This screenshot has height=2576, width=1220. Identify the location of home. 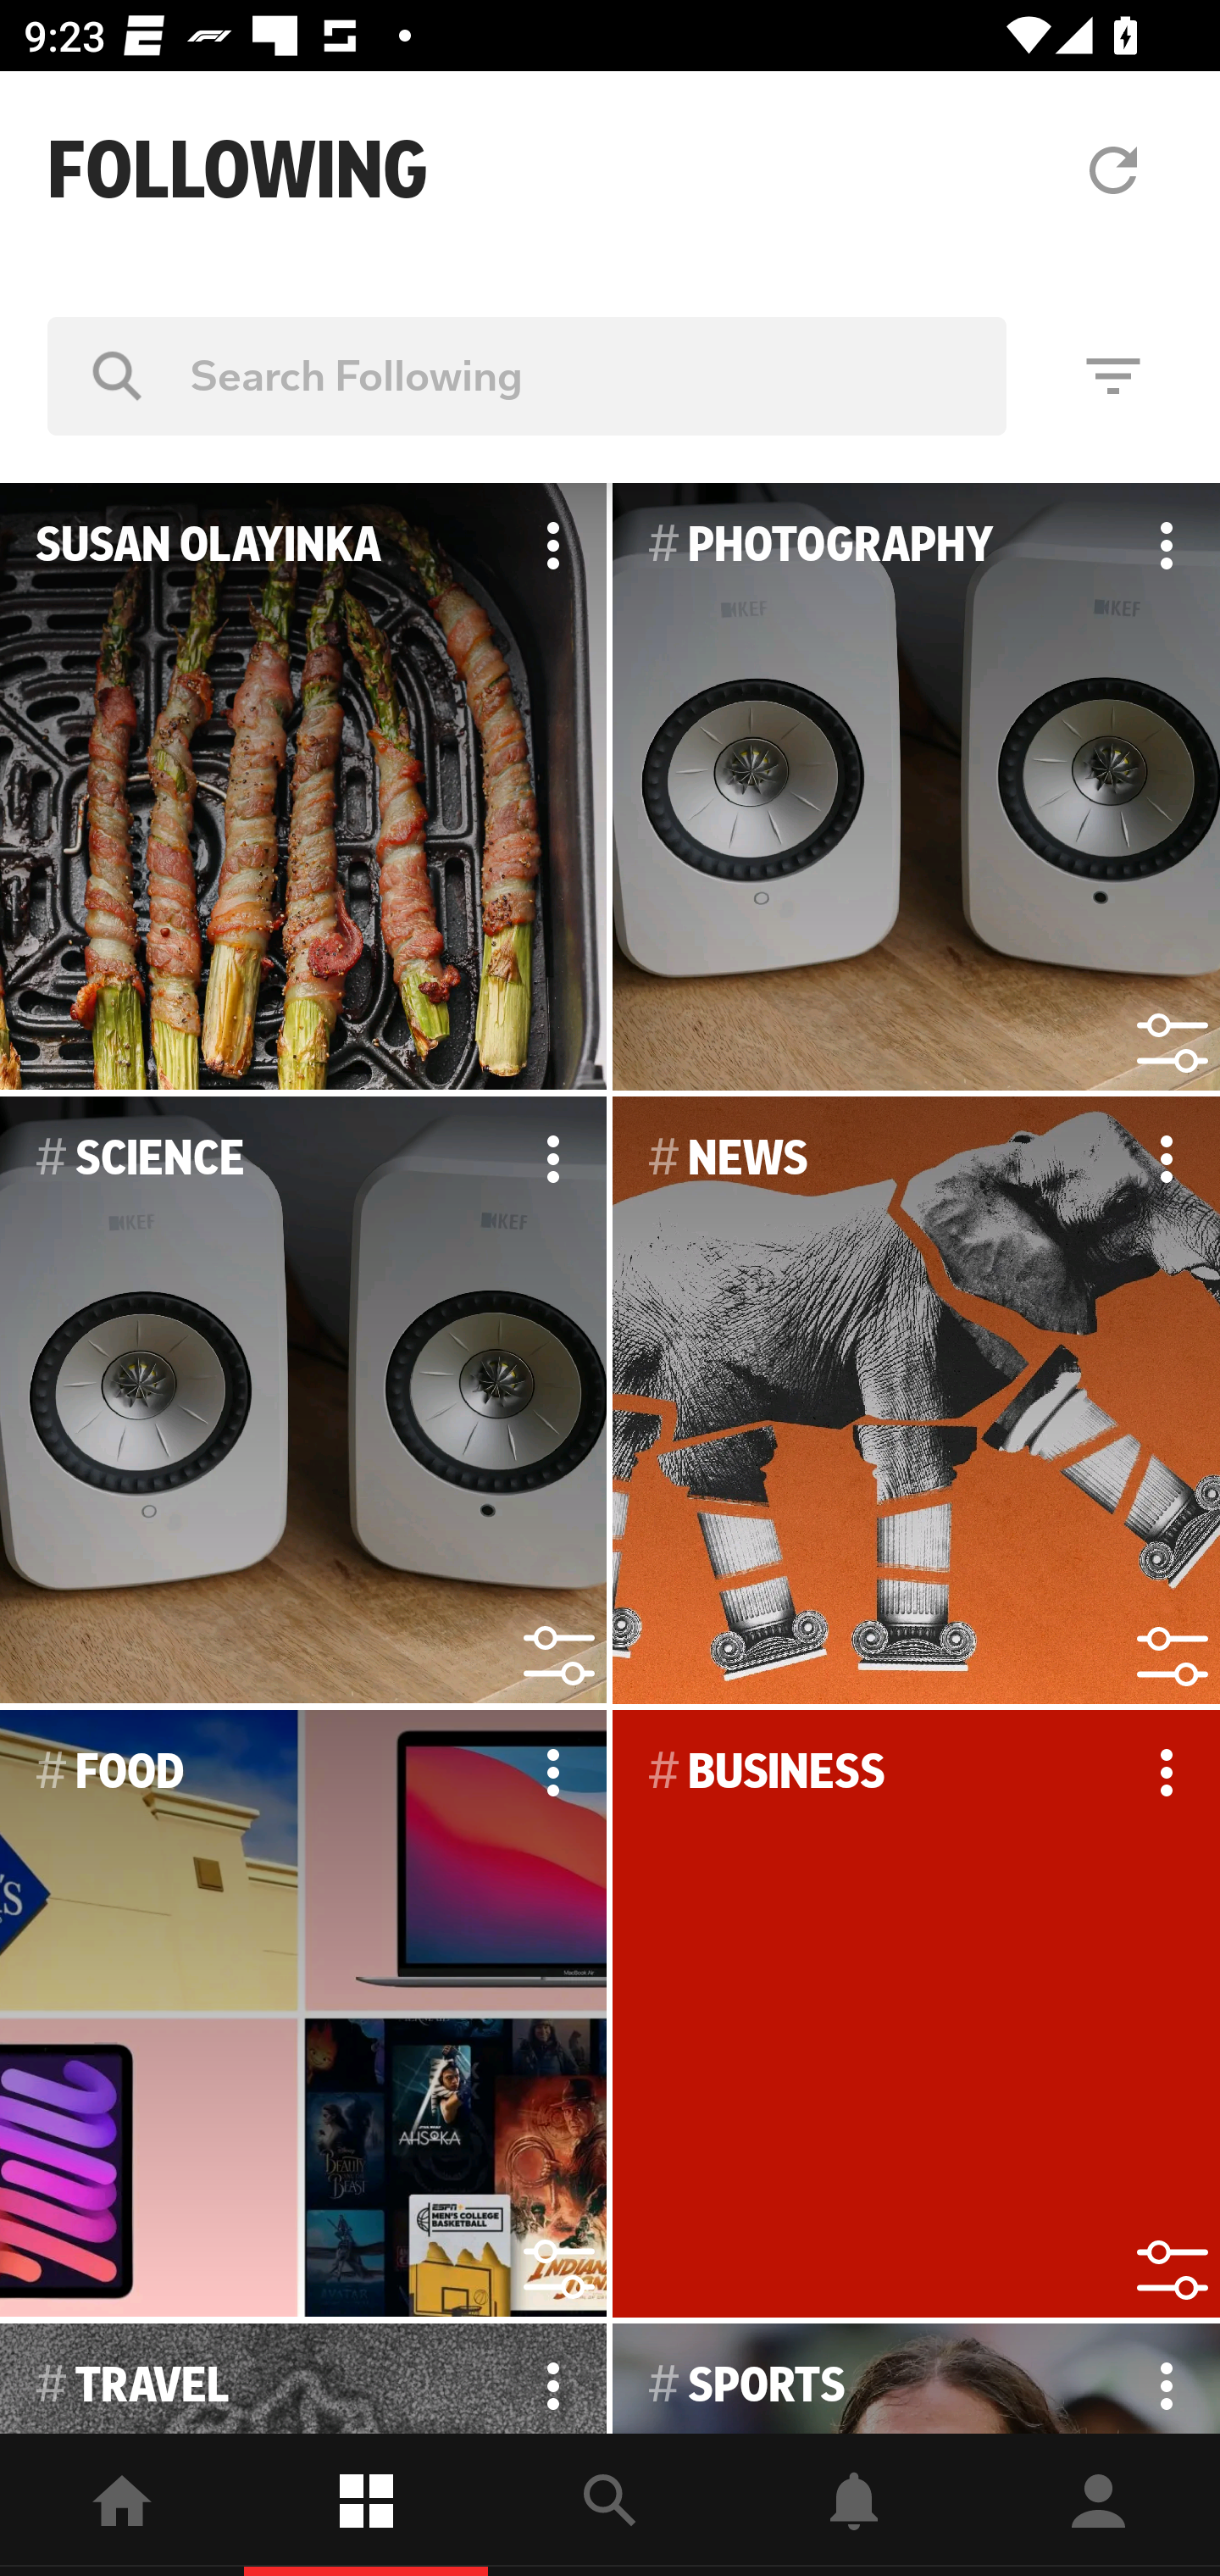
(122, 2505).